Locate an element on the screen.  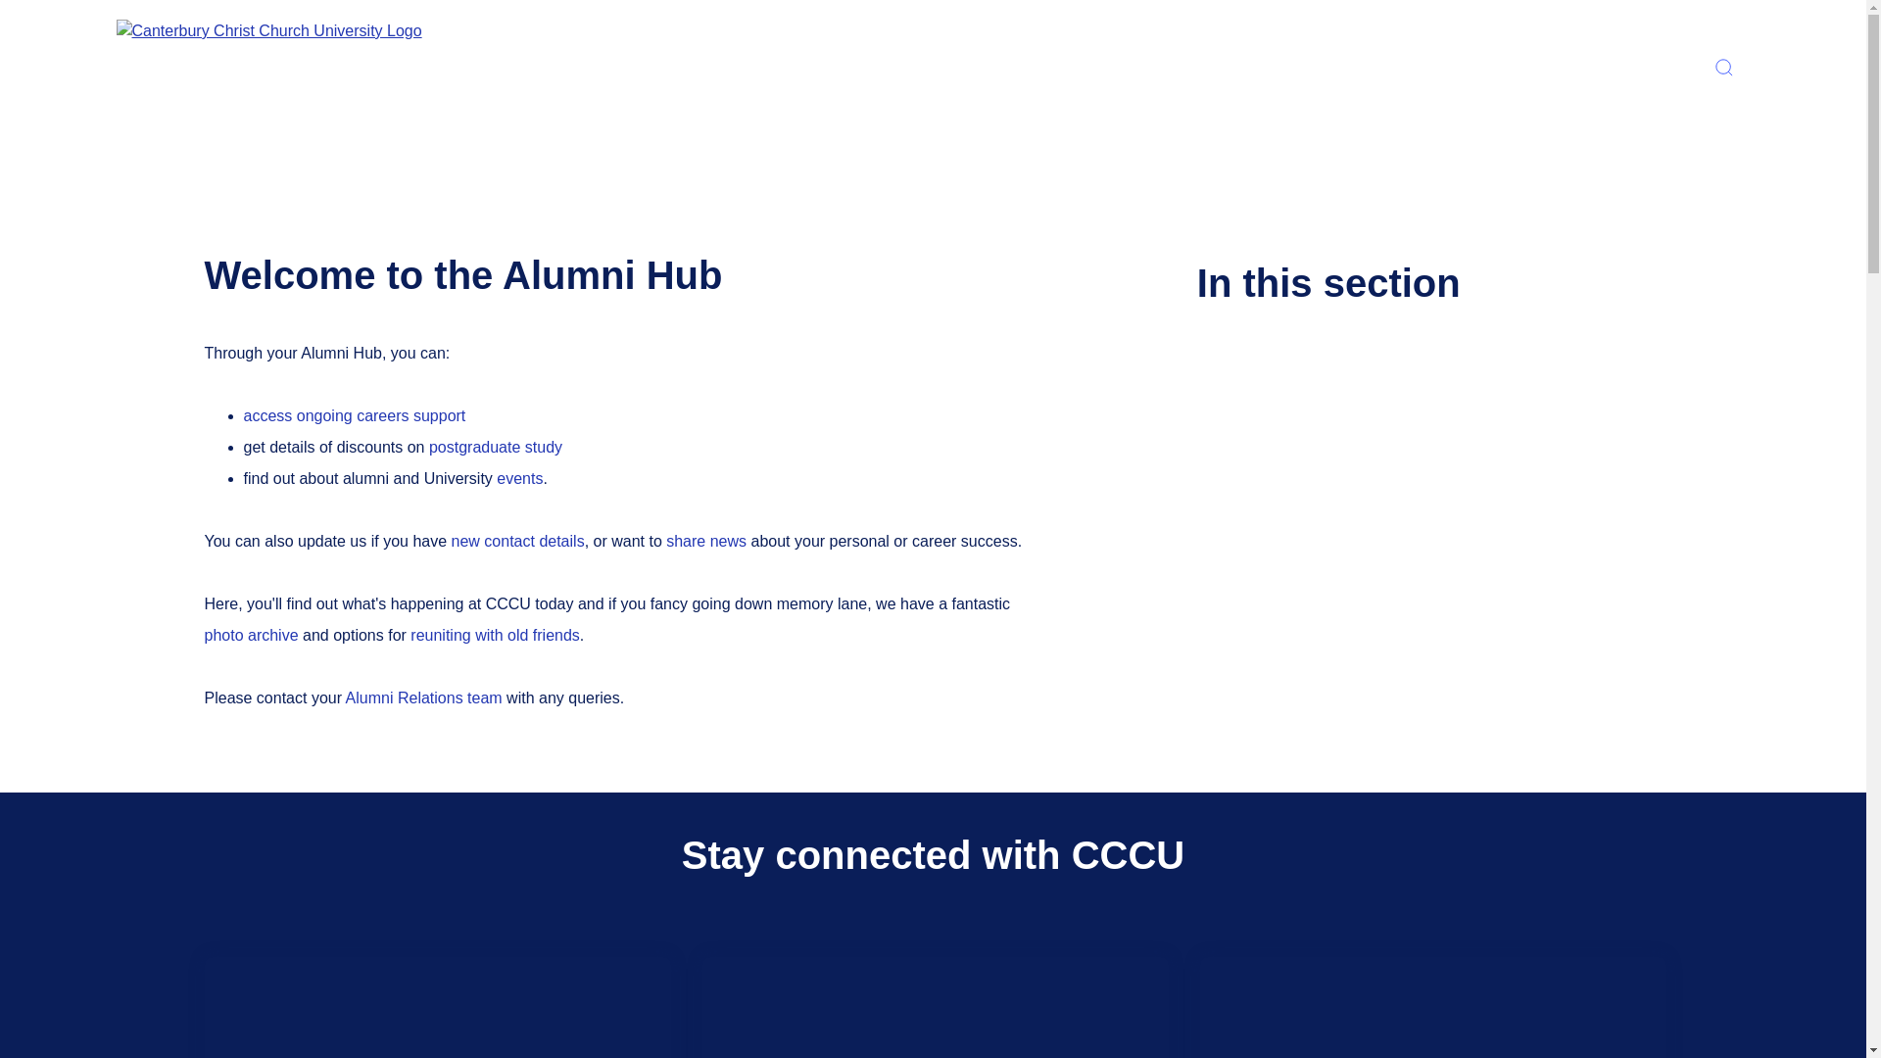
Find out more about postgraduate and short courses  is located at coordinates (496, 447).